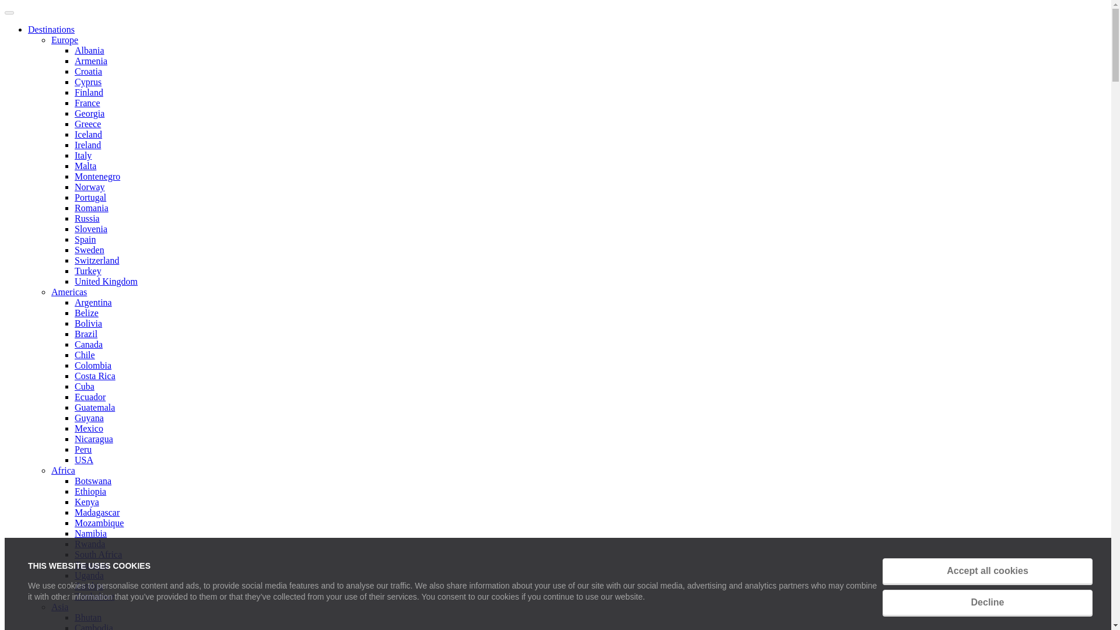 The height and width of the screenshot is (630, 1120). I want to click on Slovenia, so click(91, 229).